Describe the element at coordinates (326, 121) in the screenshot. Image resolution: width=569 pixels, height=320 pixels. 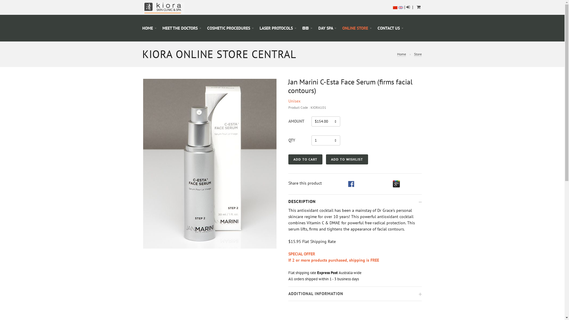
I see `$154.00` at that location.